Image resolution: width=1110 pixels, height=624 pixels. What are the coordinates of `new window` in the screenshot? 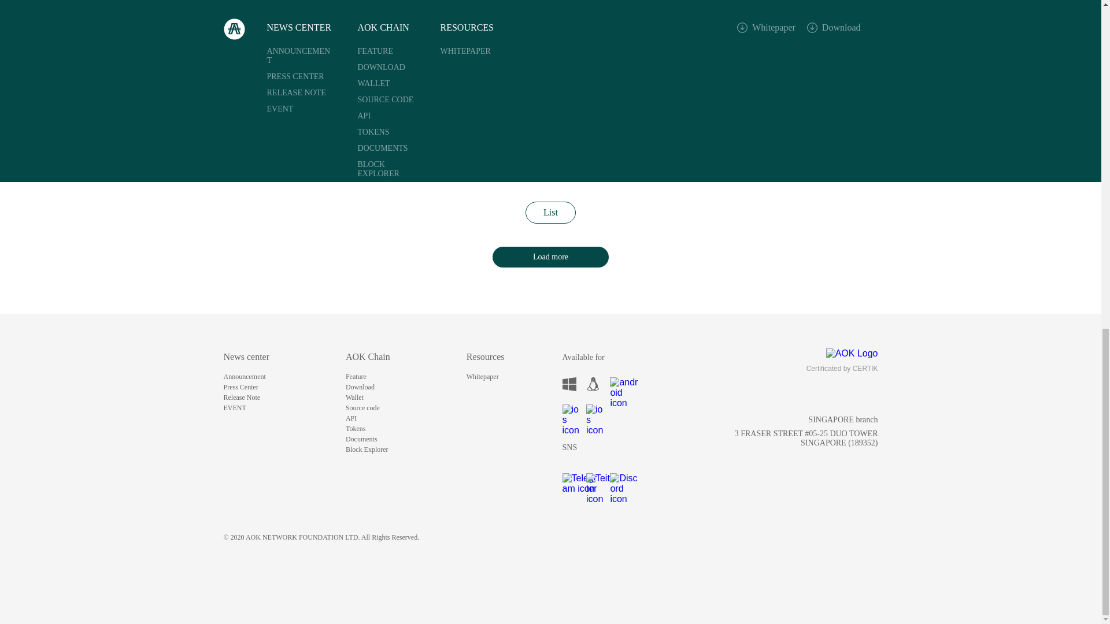 It's located at (569, 384).